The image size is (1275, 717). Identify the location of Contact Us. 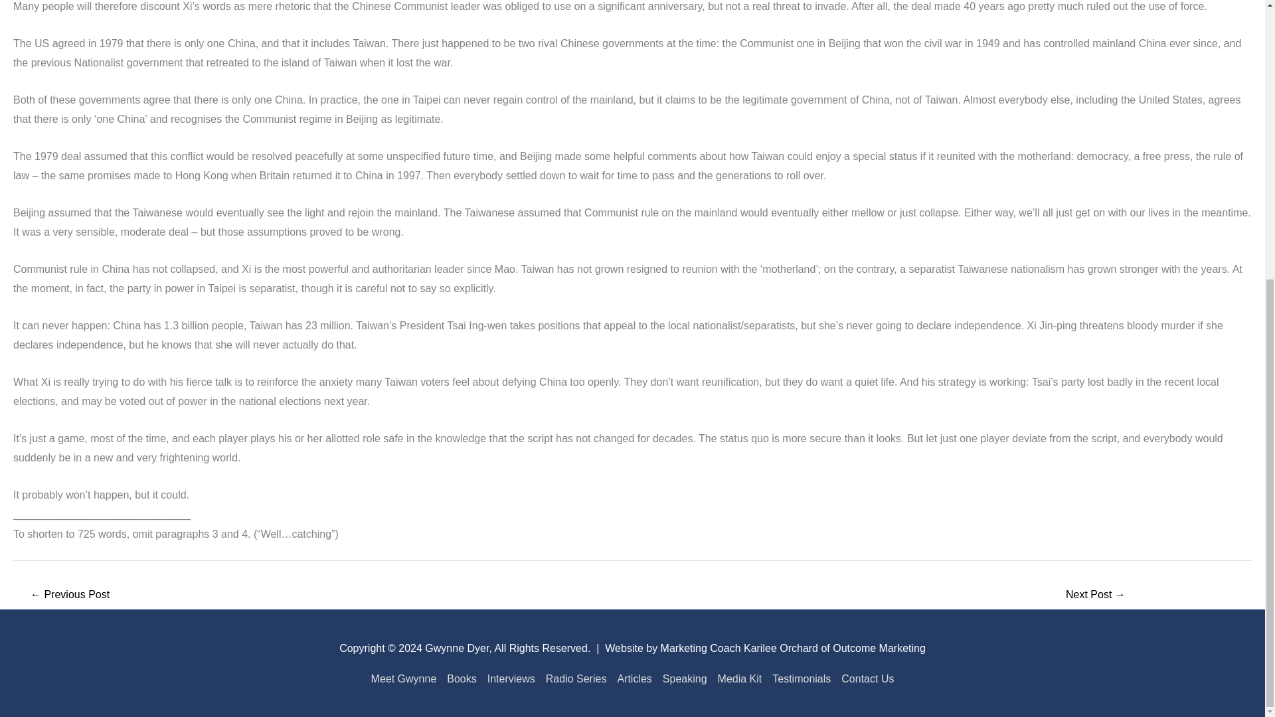
(865, 678).